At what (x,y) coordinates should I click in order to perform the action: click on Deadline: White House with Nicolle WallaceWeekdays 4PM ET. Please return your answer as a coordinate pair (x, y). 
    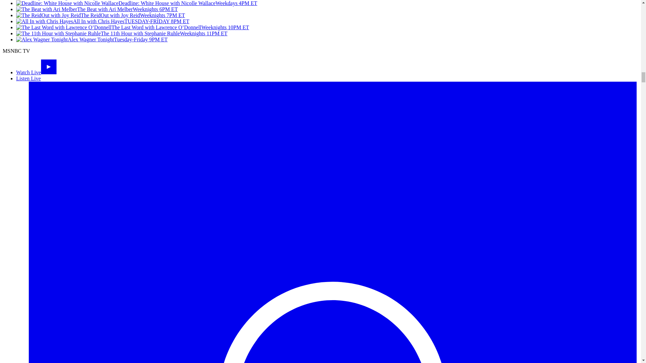
    Looking at the image, I should click on (137, 3).